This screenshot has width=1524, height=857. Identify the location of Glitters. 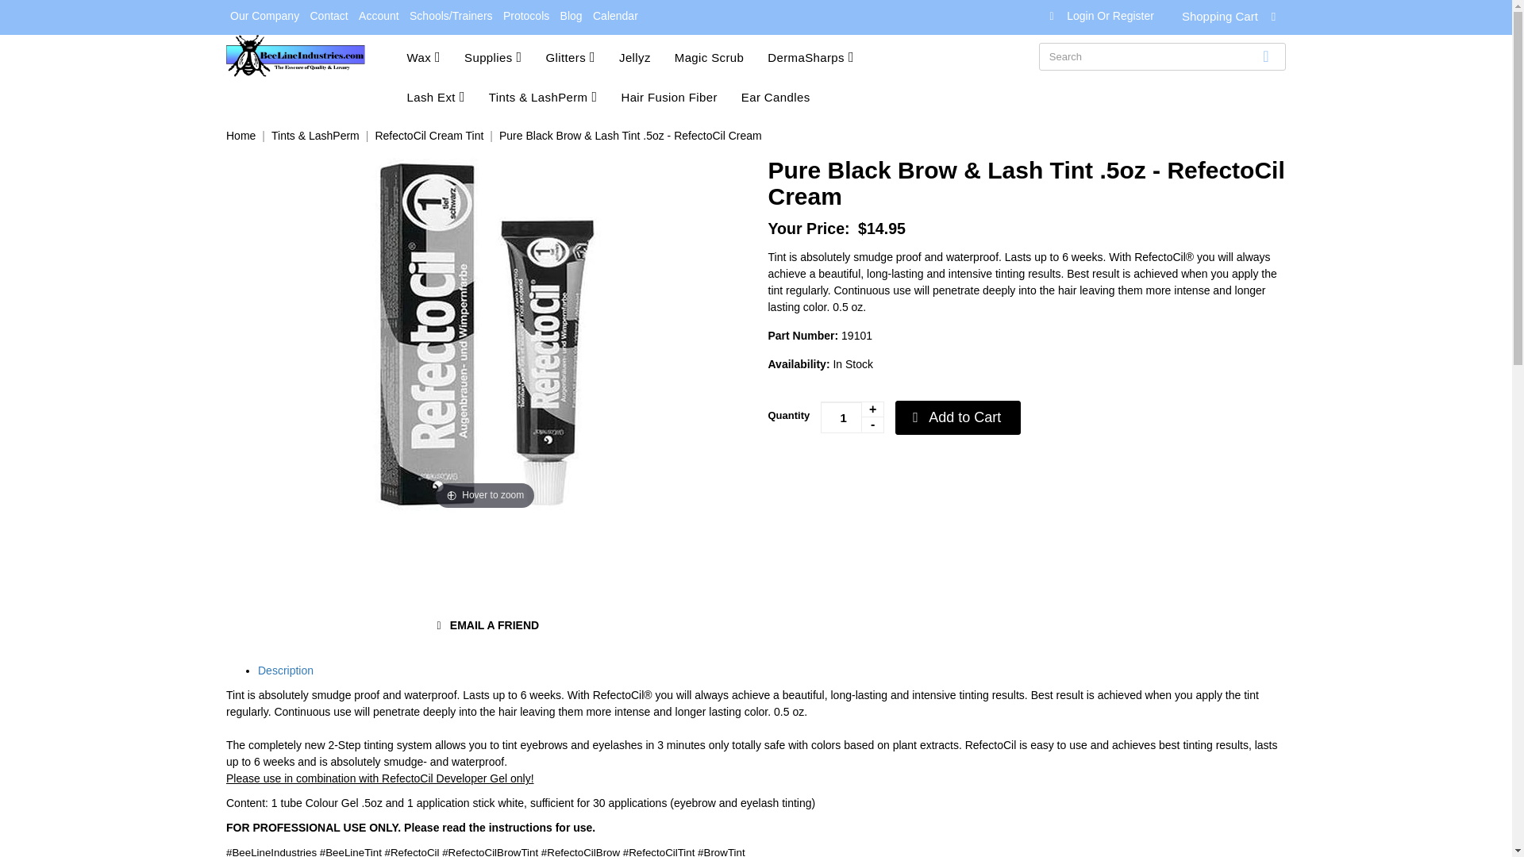
(582, 54).